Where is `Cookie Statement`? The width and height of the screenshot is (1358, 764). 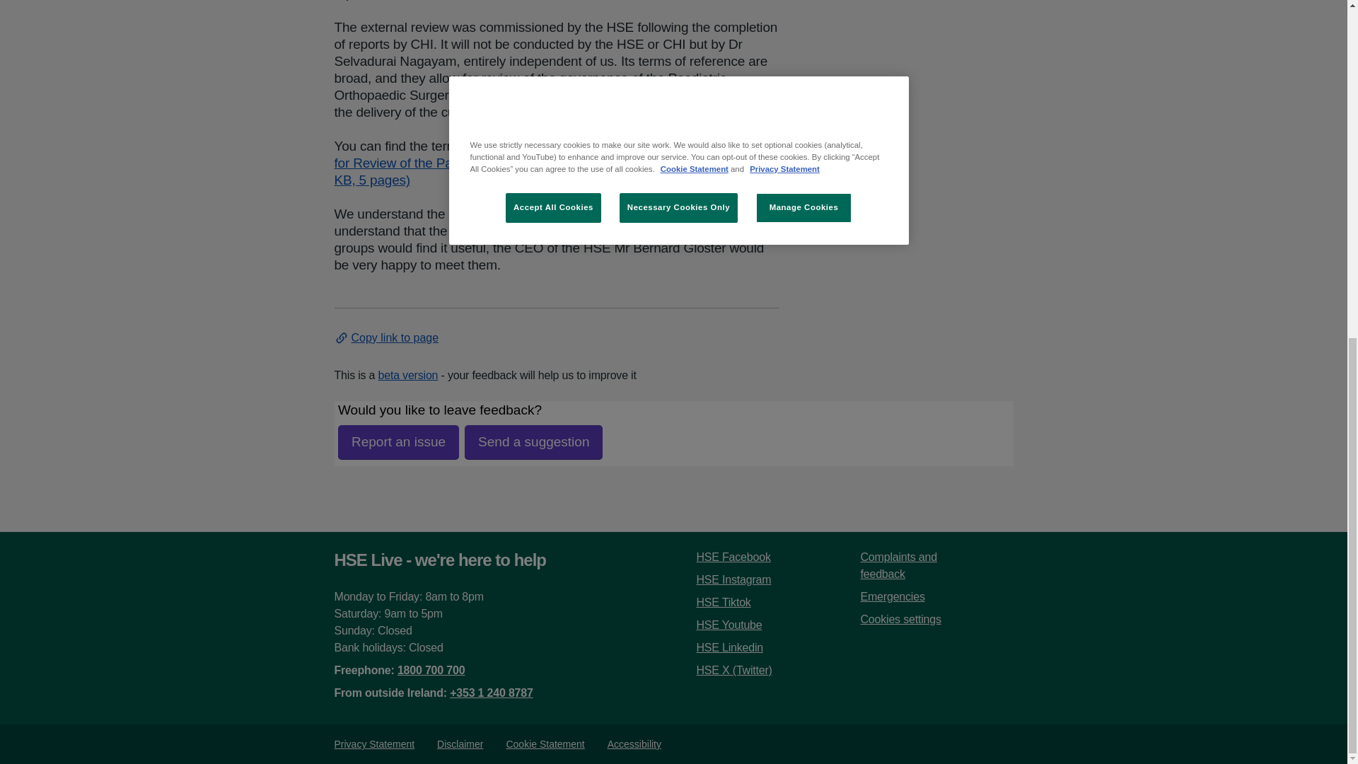
Cookie Statement is located at coordinates (545, 744).